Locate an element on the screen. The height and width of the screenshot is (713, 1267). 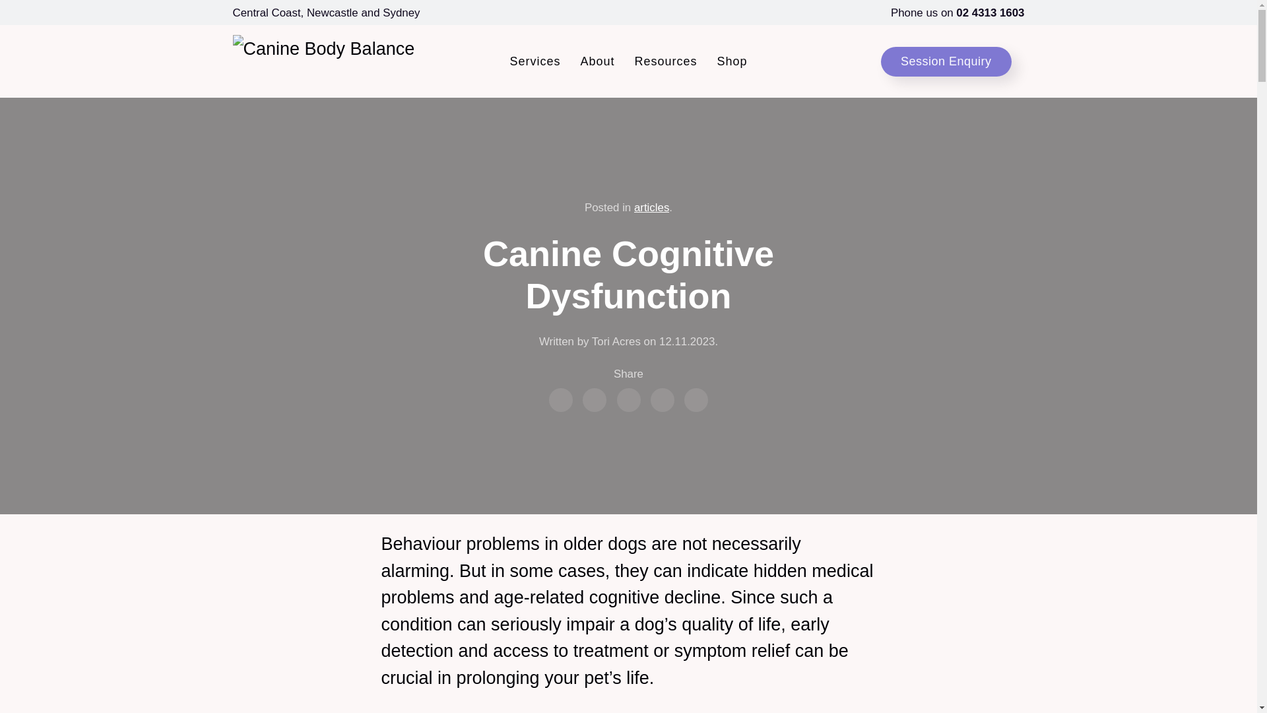
articles is located at coordinates (651, 207).